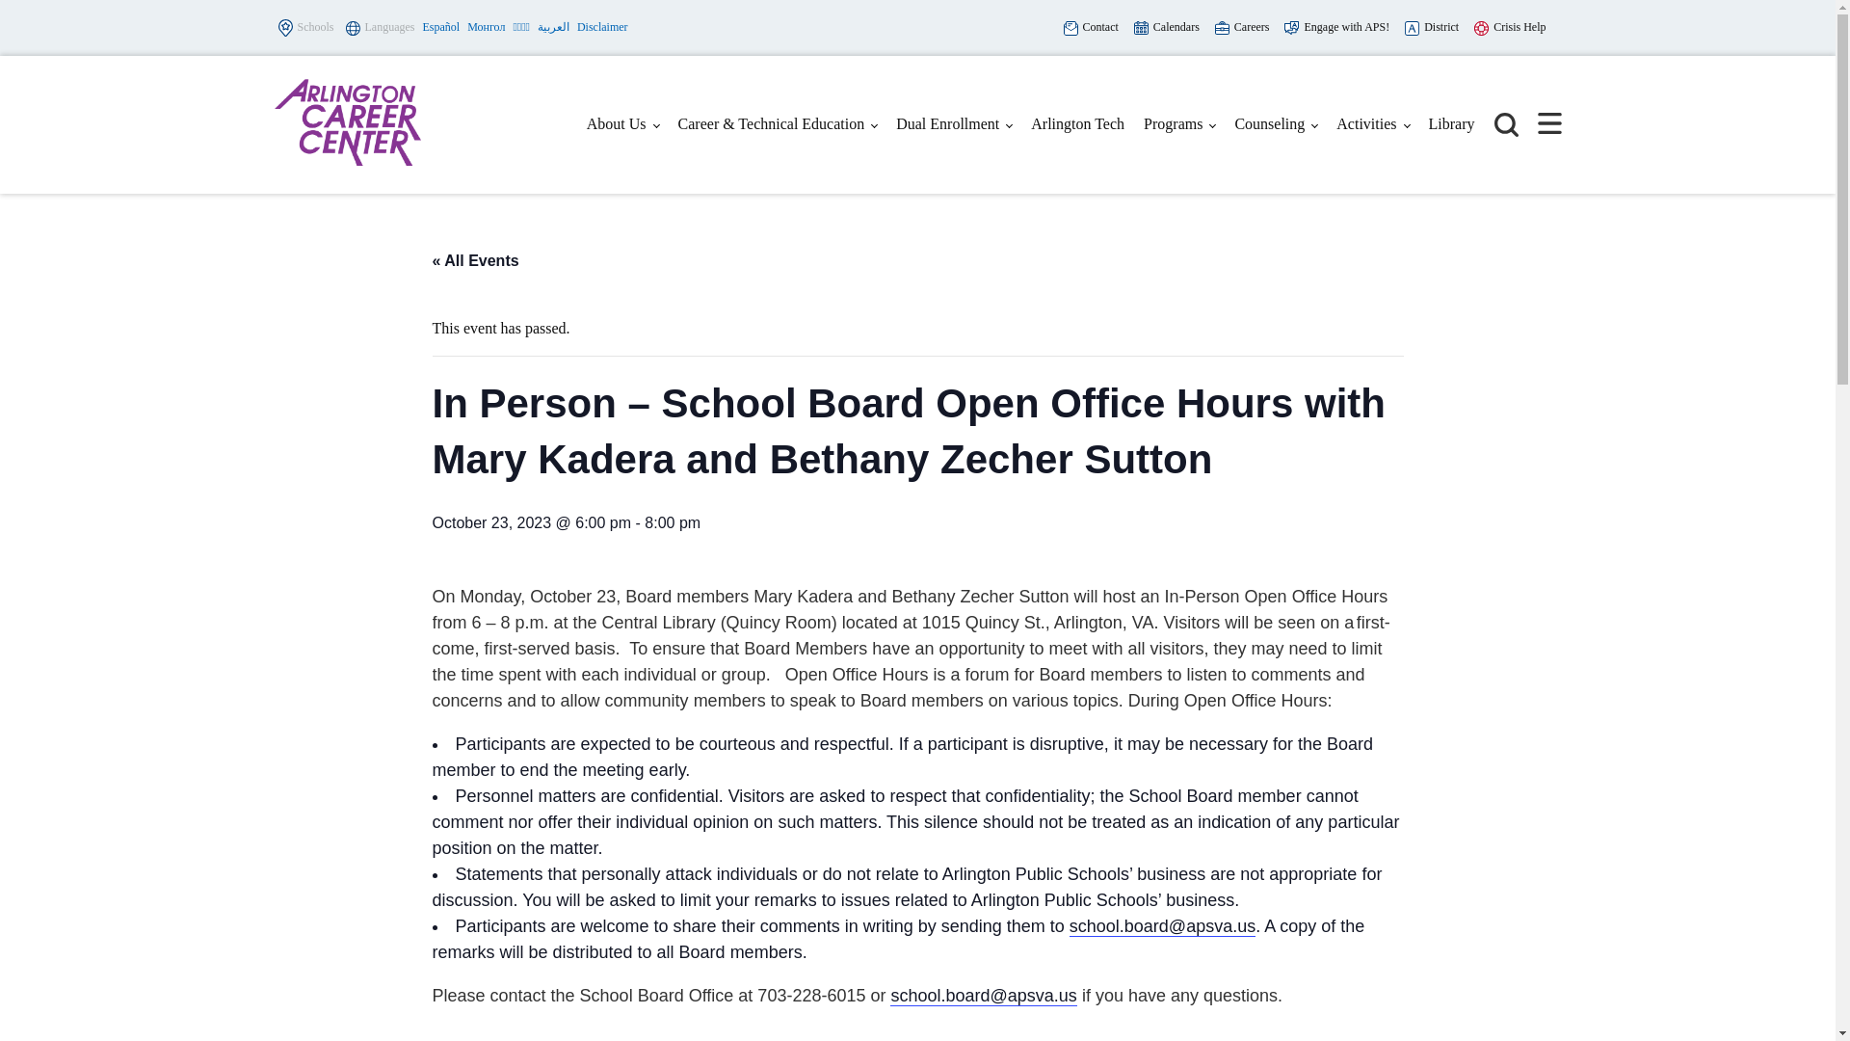 The image size is (1850, 1041). Describe the element at coordinates (1166, 27) in the screenshot. I see `Calendars` at that location.